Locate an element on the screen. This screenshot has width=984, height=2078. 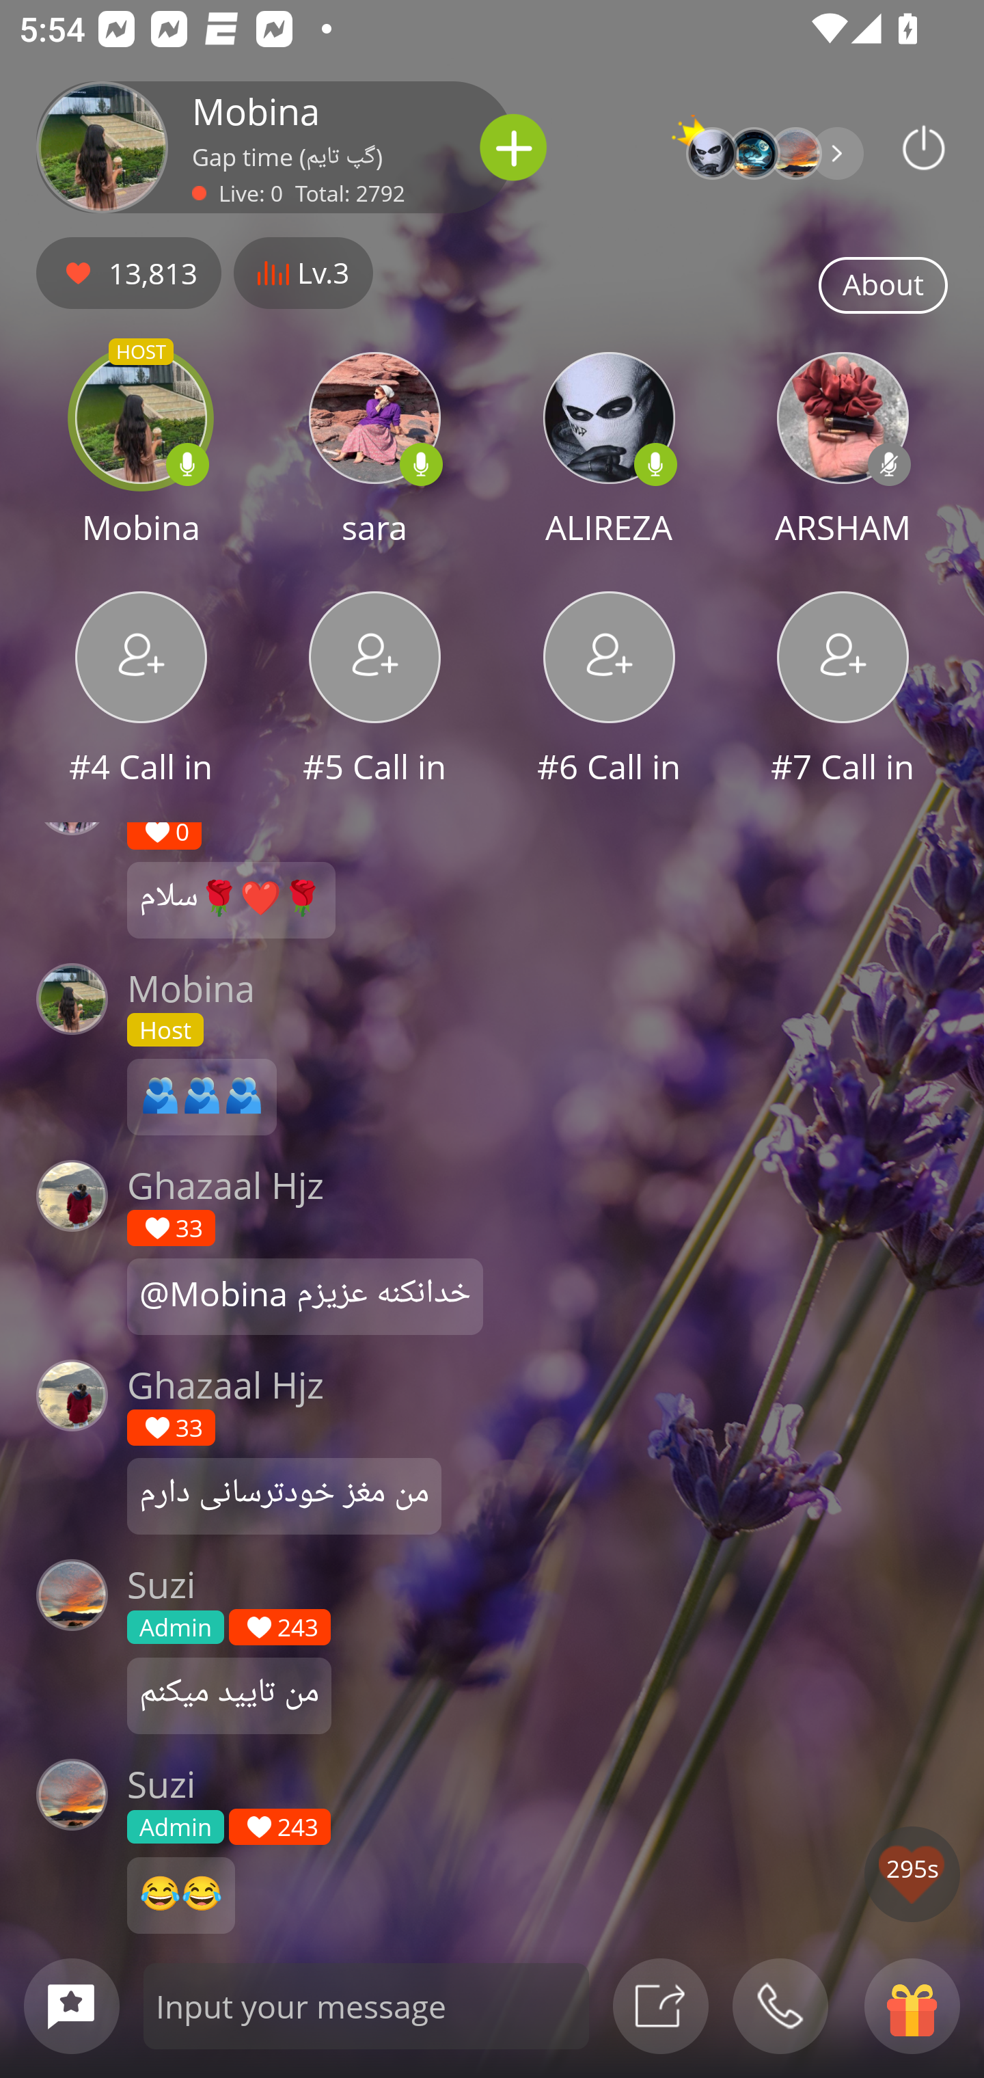
#7 Call in is located at coordinates (843, 690).